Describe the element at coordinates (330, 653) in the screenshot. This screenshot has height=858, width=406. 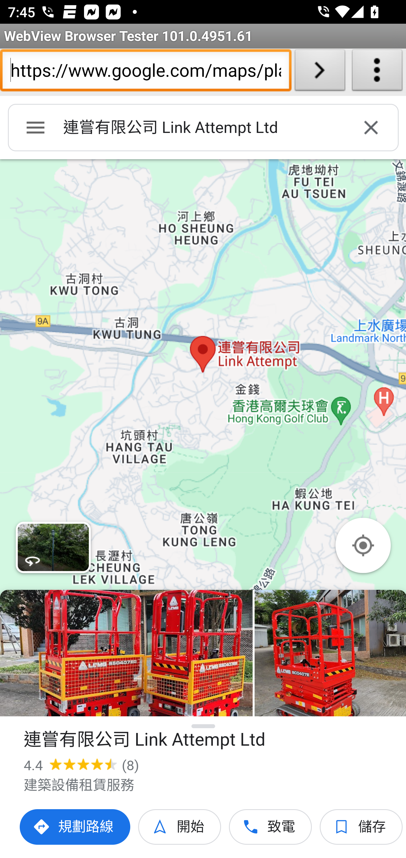
I see `第 2 張相片 (共 9 張)` at that location.